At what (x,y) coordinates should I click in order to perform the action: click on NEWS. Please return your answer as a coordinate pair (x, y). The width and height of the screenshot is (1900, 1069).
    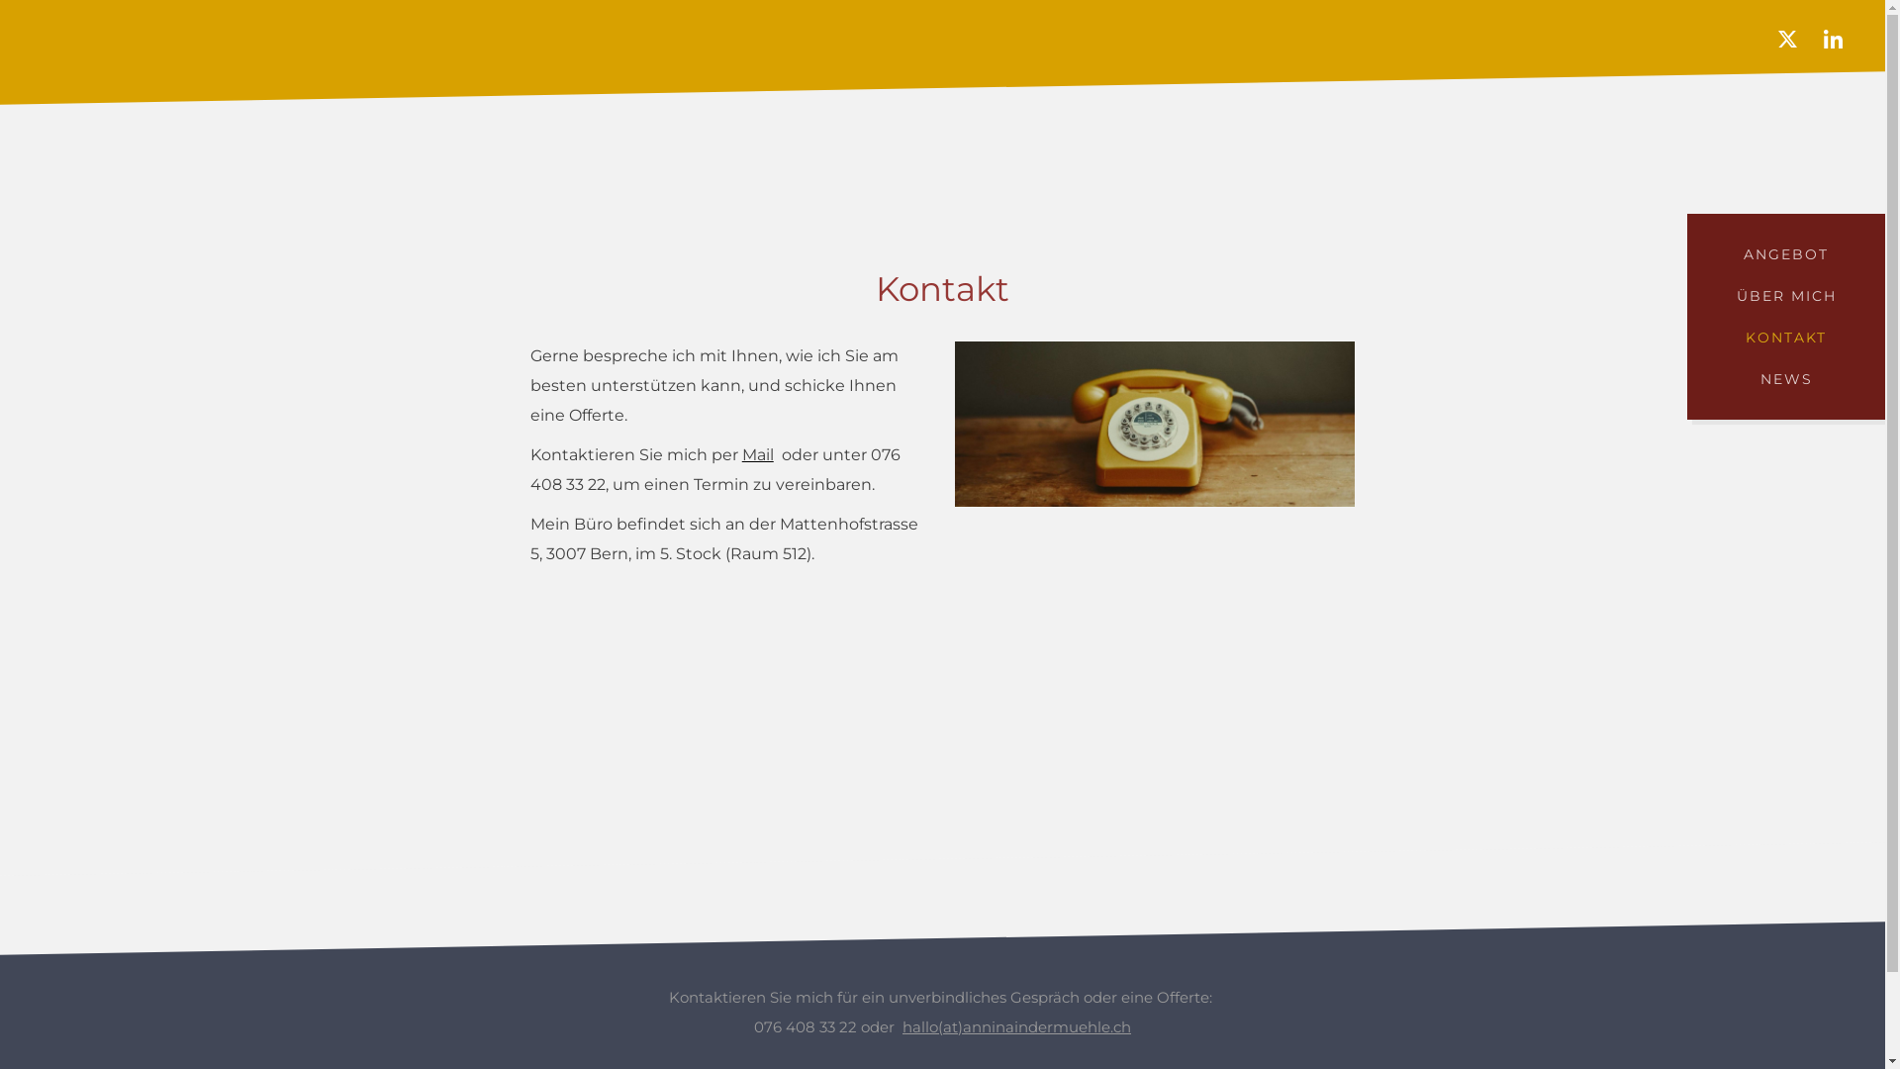
    Looking at the image, I should click on (1786, 379).